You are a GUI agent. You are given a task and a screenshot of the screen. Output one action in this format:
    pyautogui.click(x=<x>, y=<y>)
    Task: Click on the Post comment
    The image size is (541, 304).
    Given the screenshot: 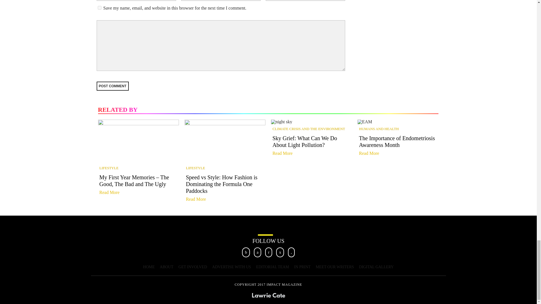 What is the action you would take?
    pyautogui.click(x=112, y=86)
    